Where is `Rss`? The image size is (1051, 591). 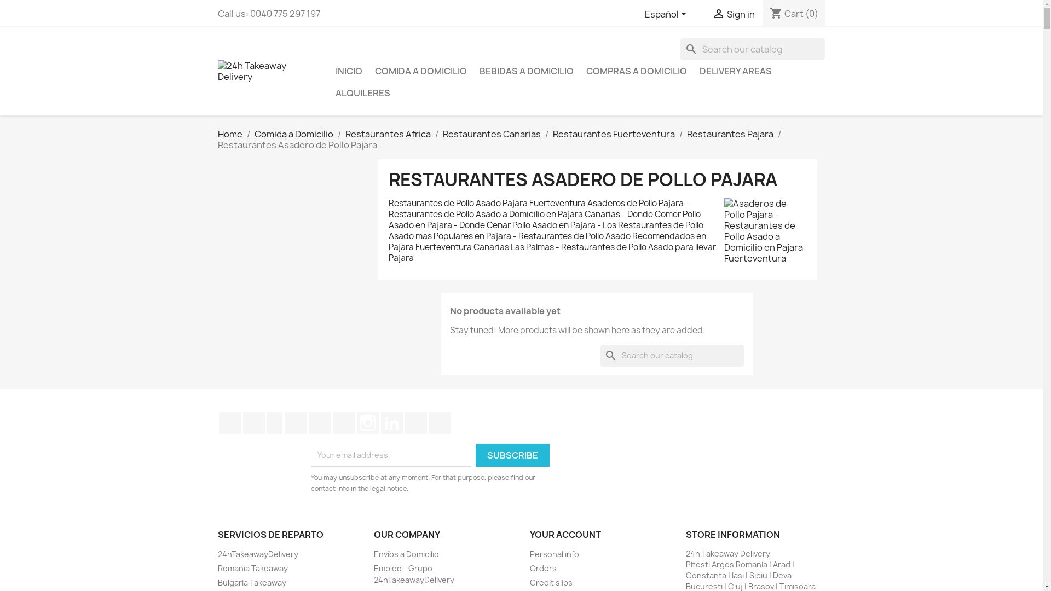
Rss is located at coordinates (275, 423).